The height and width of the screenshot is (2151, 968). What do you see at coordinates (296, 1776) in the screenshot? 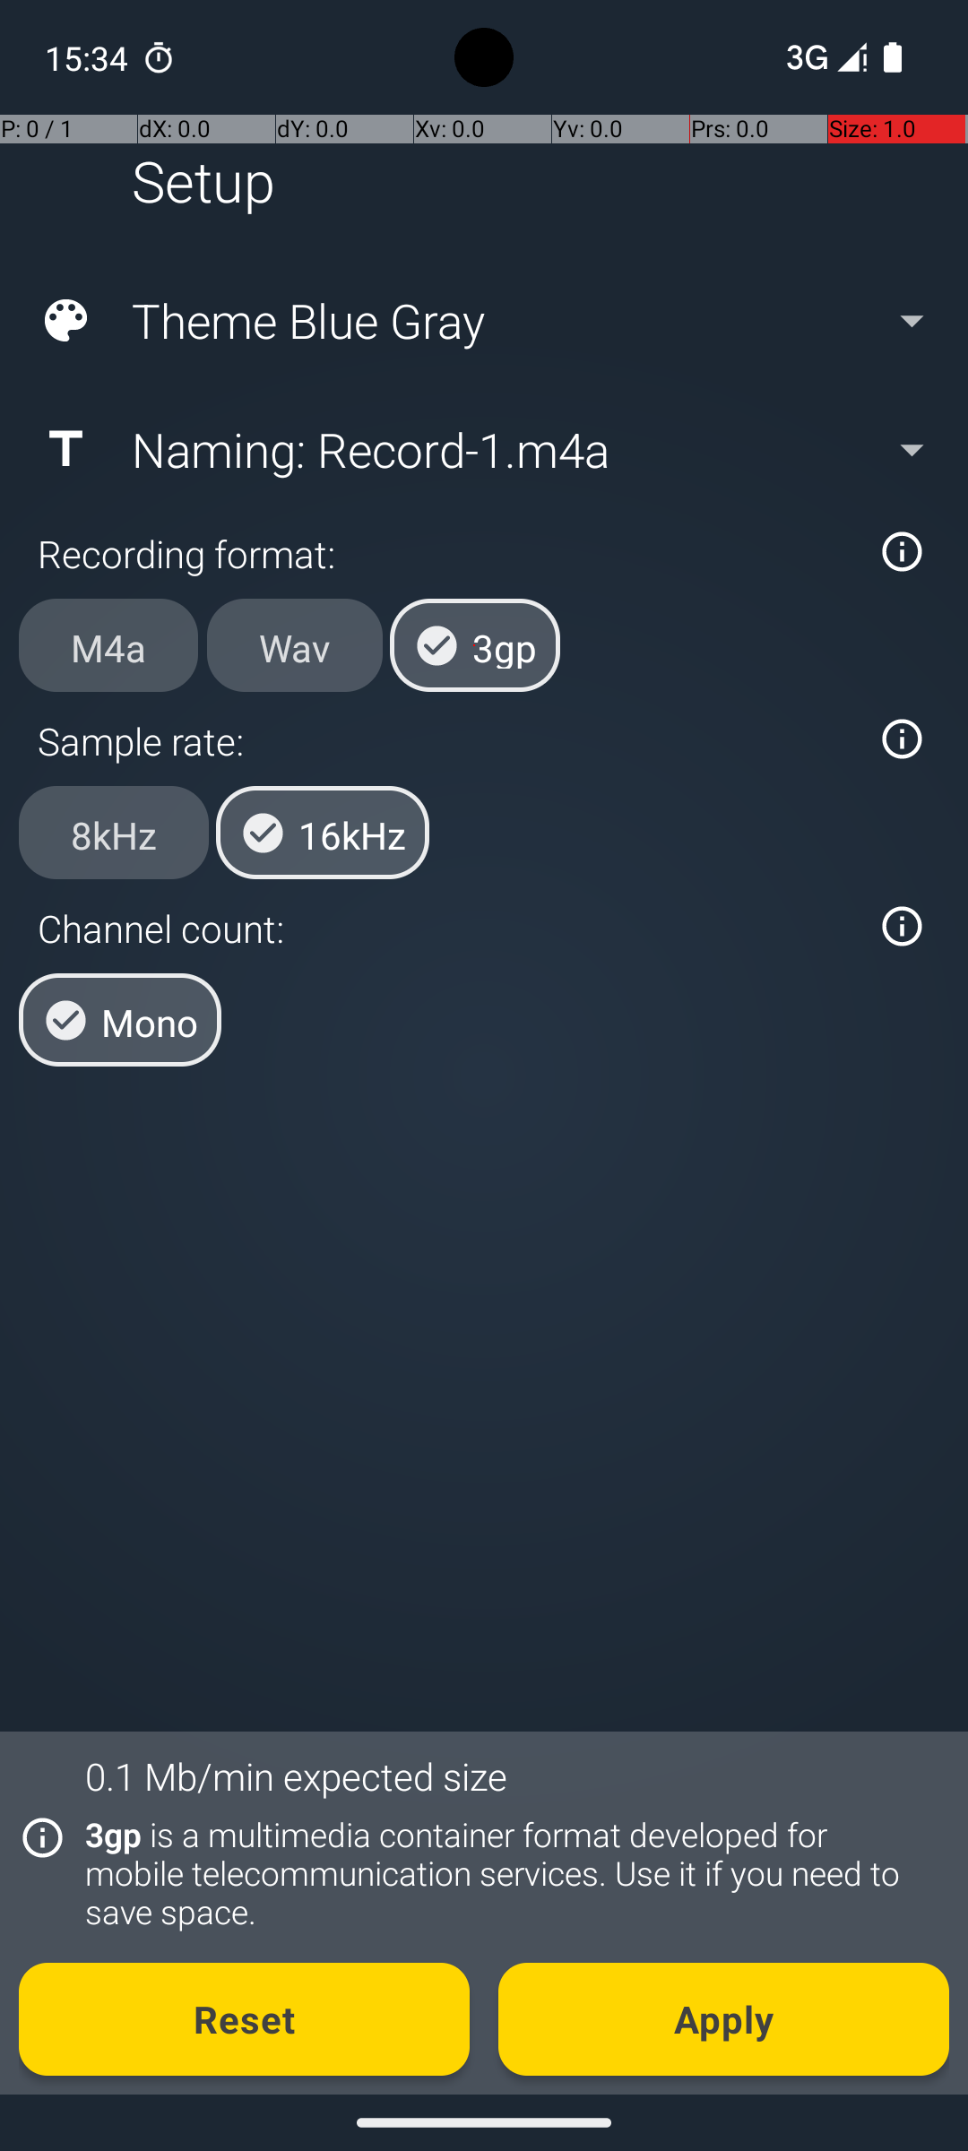
I see `0.1 Mb/min expected size` at bounding box center [296, 1776].